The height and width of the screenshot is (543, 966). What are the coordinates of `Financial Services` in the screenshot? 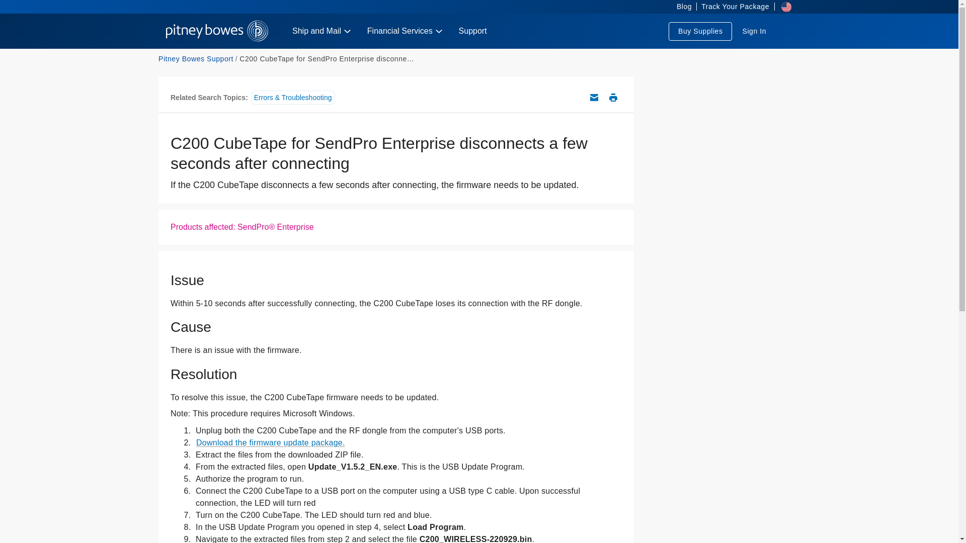 It's located at (405, 31).